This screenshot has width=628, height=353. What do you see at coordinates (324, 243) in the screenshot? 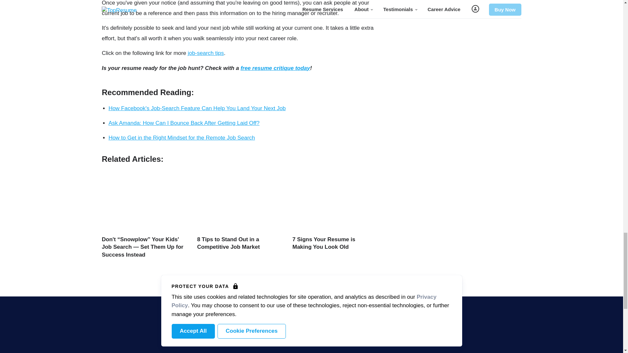
I see `7 Signs Your Resume is Making You Look Old` at bounding box center [324, 243].